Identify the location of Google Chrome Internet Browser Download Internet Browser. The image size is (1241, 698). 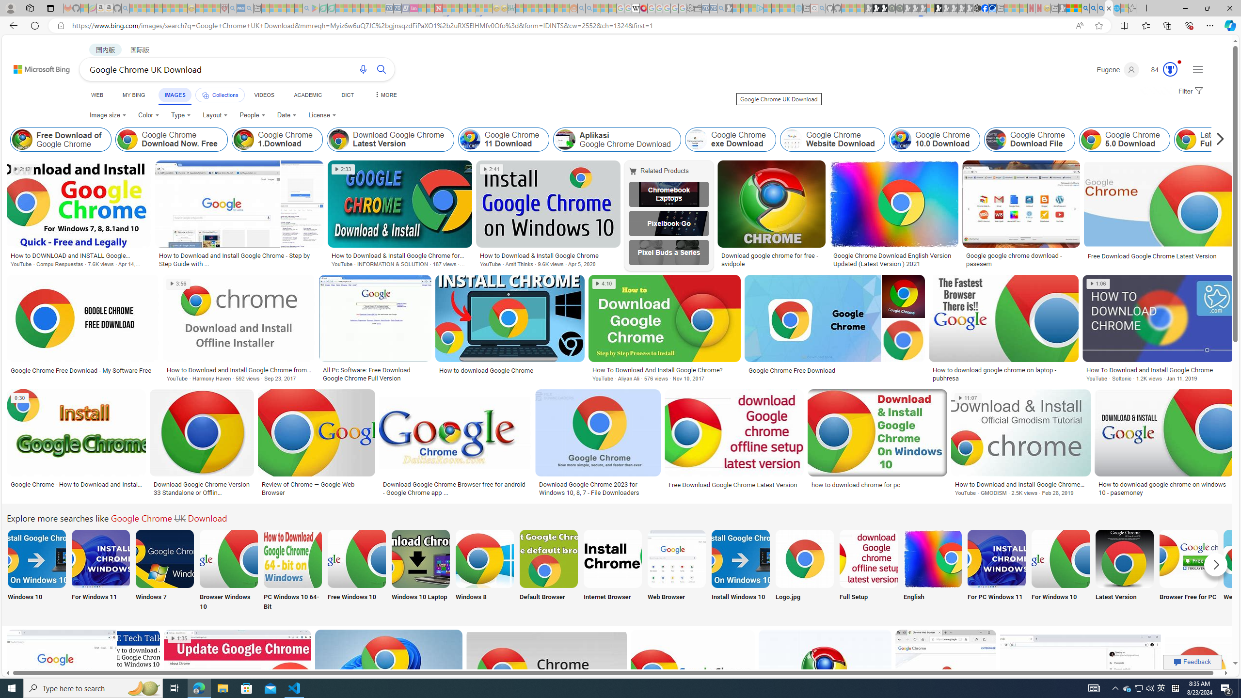
(612, 571).